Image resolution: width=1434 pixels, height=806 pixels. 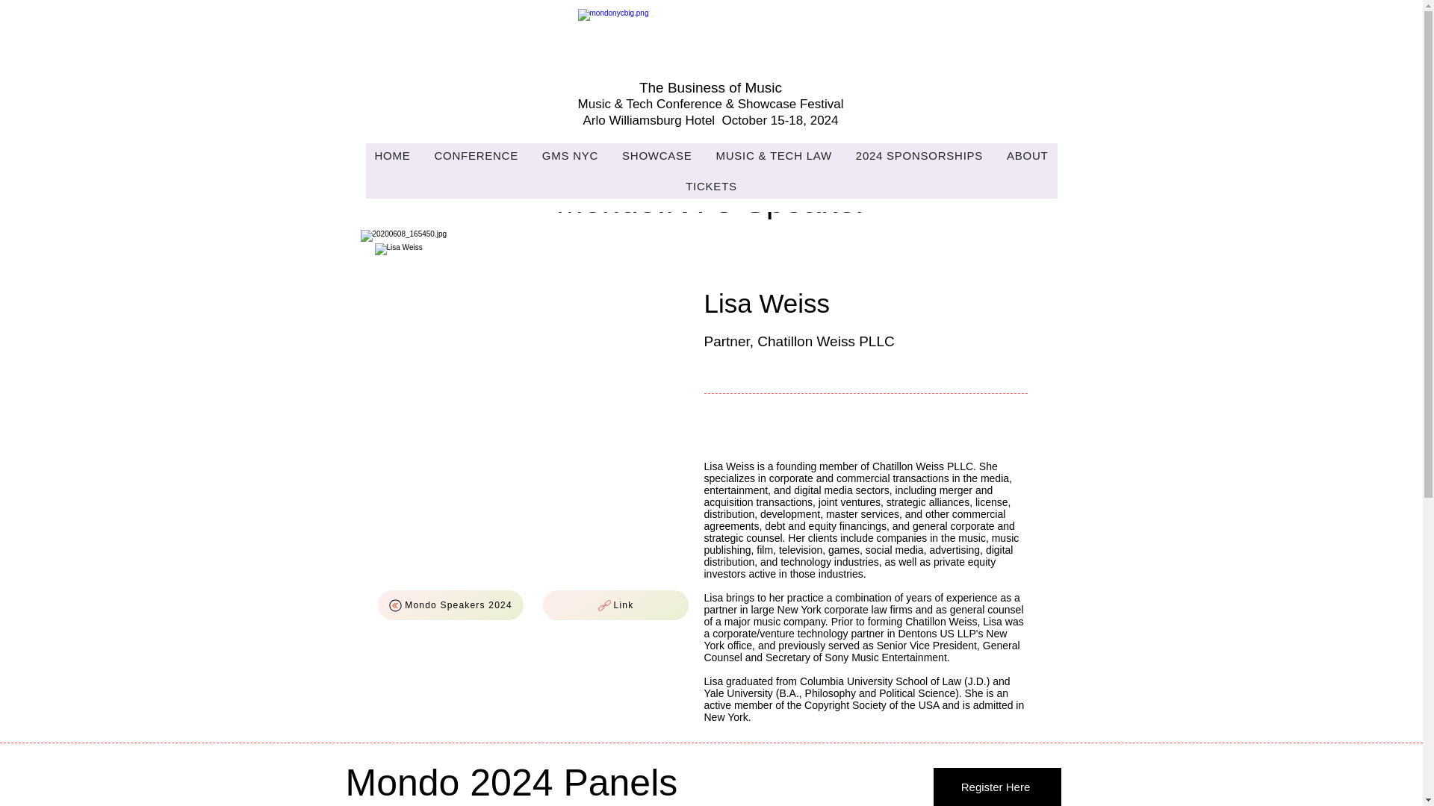 What do you see at coordinates (475, 155) in the screenshot?
I see `CONFERENCE` at bounding box center [475, 155].